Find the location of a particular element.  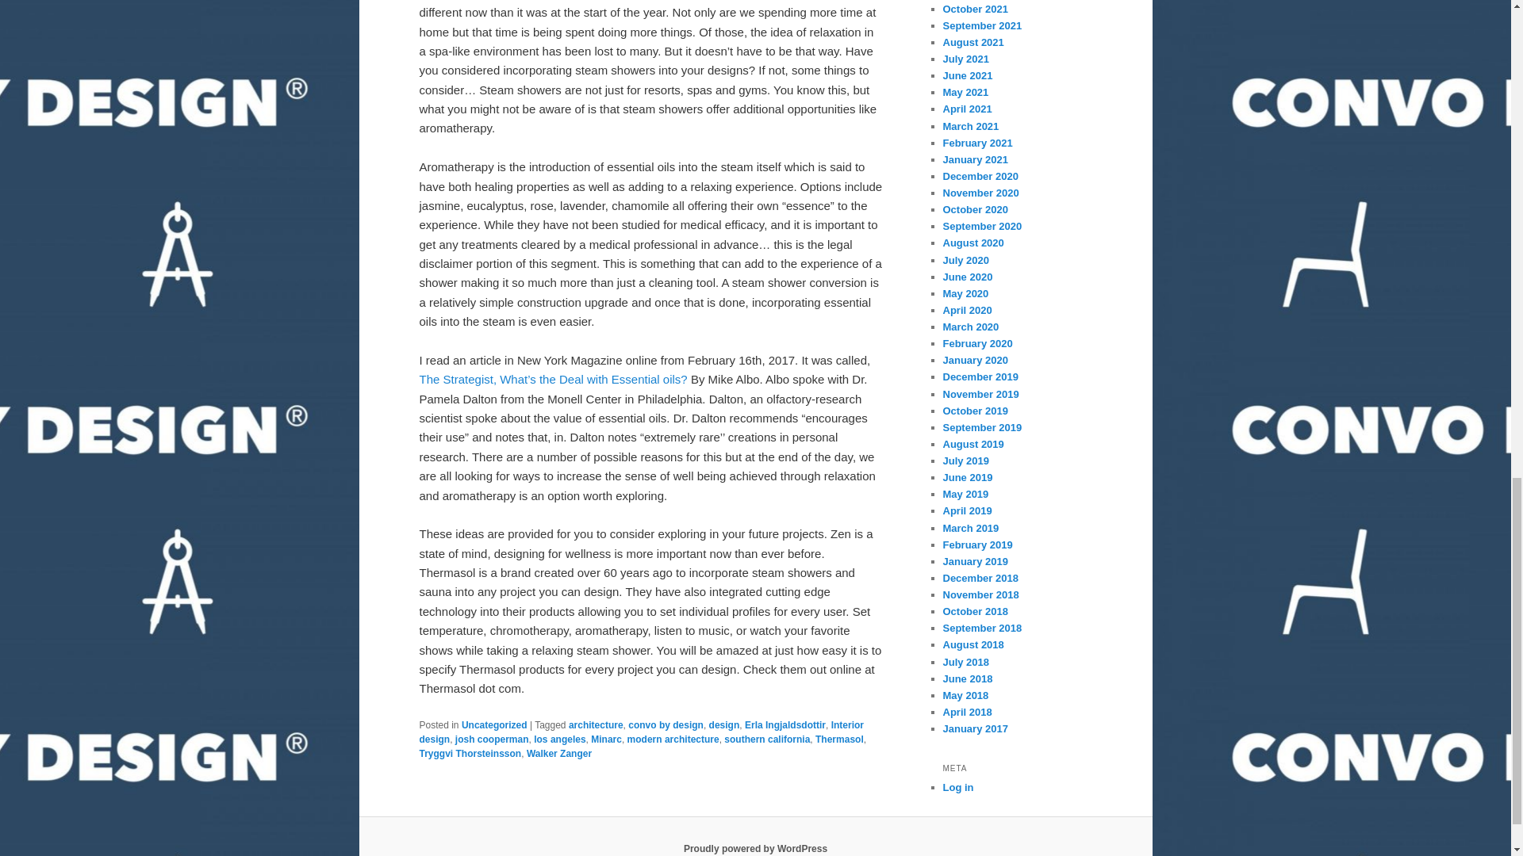

Minarc is located at coordinates (606, 739).